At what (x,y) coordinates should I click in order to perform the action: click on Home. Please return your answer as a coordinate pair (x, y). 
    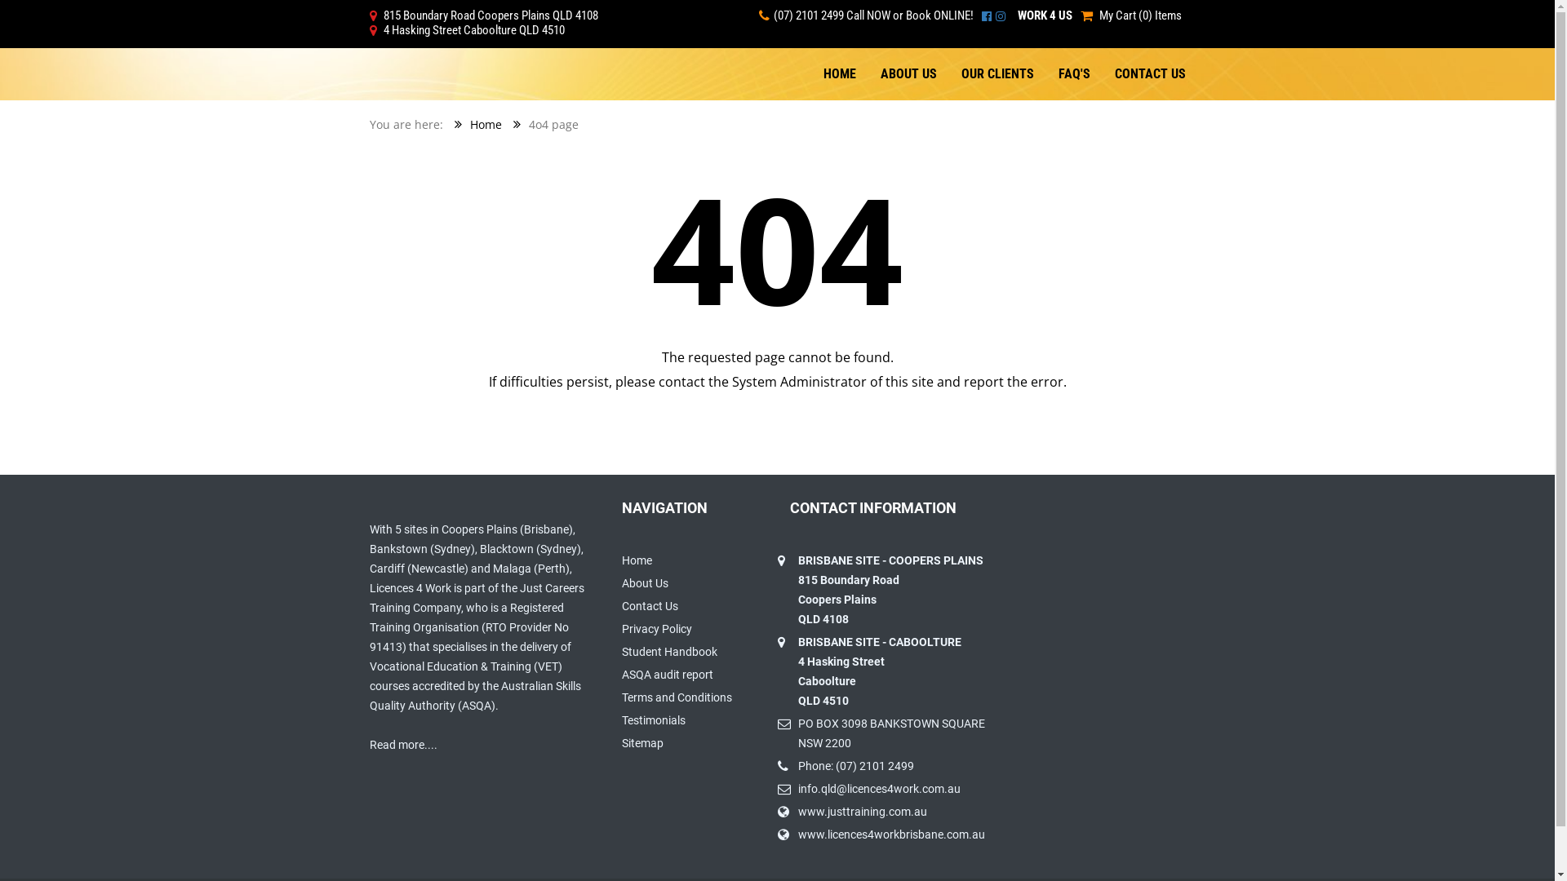
    Looking at the image, I should click on (637, 560).